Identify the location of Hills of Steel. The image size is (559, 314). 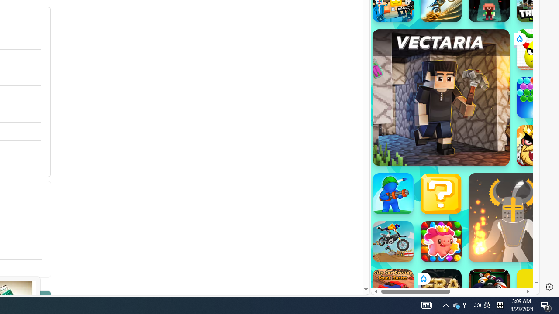
(404, 126).